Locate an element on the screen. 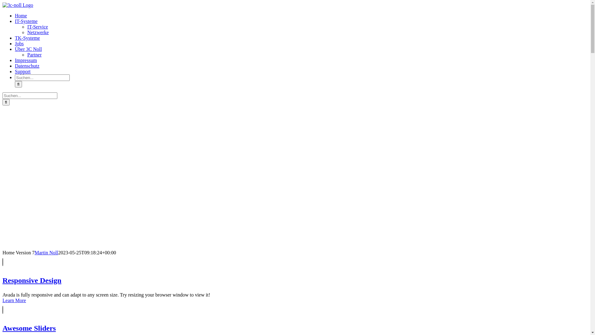 The width and height of the screenshot is (595, 335). Zum Inhalt springen is located at coordinates (2, 2).